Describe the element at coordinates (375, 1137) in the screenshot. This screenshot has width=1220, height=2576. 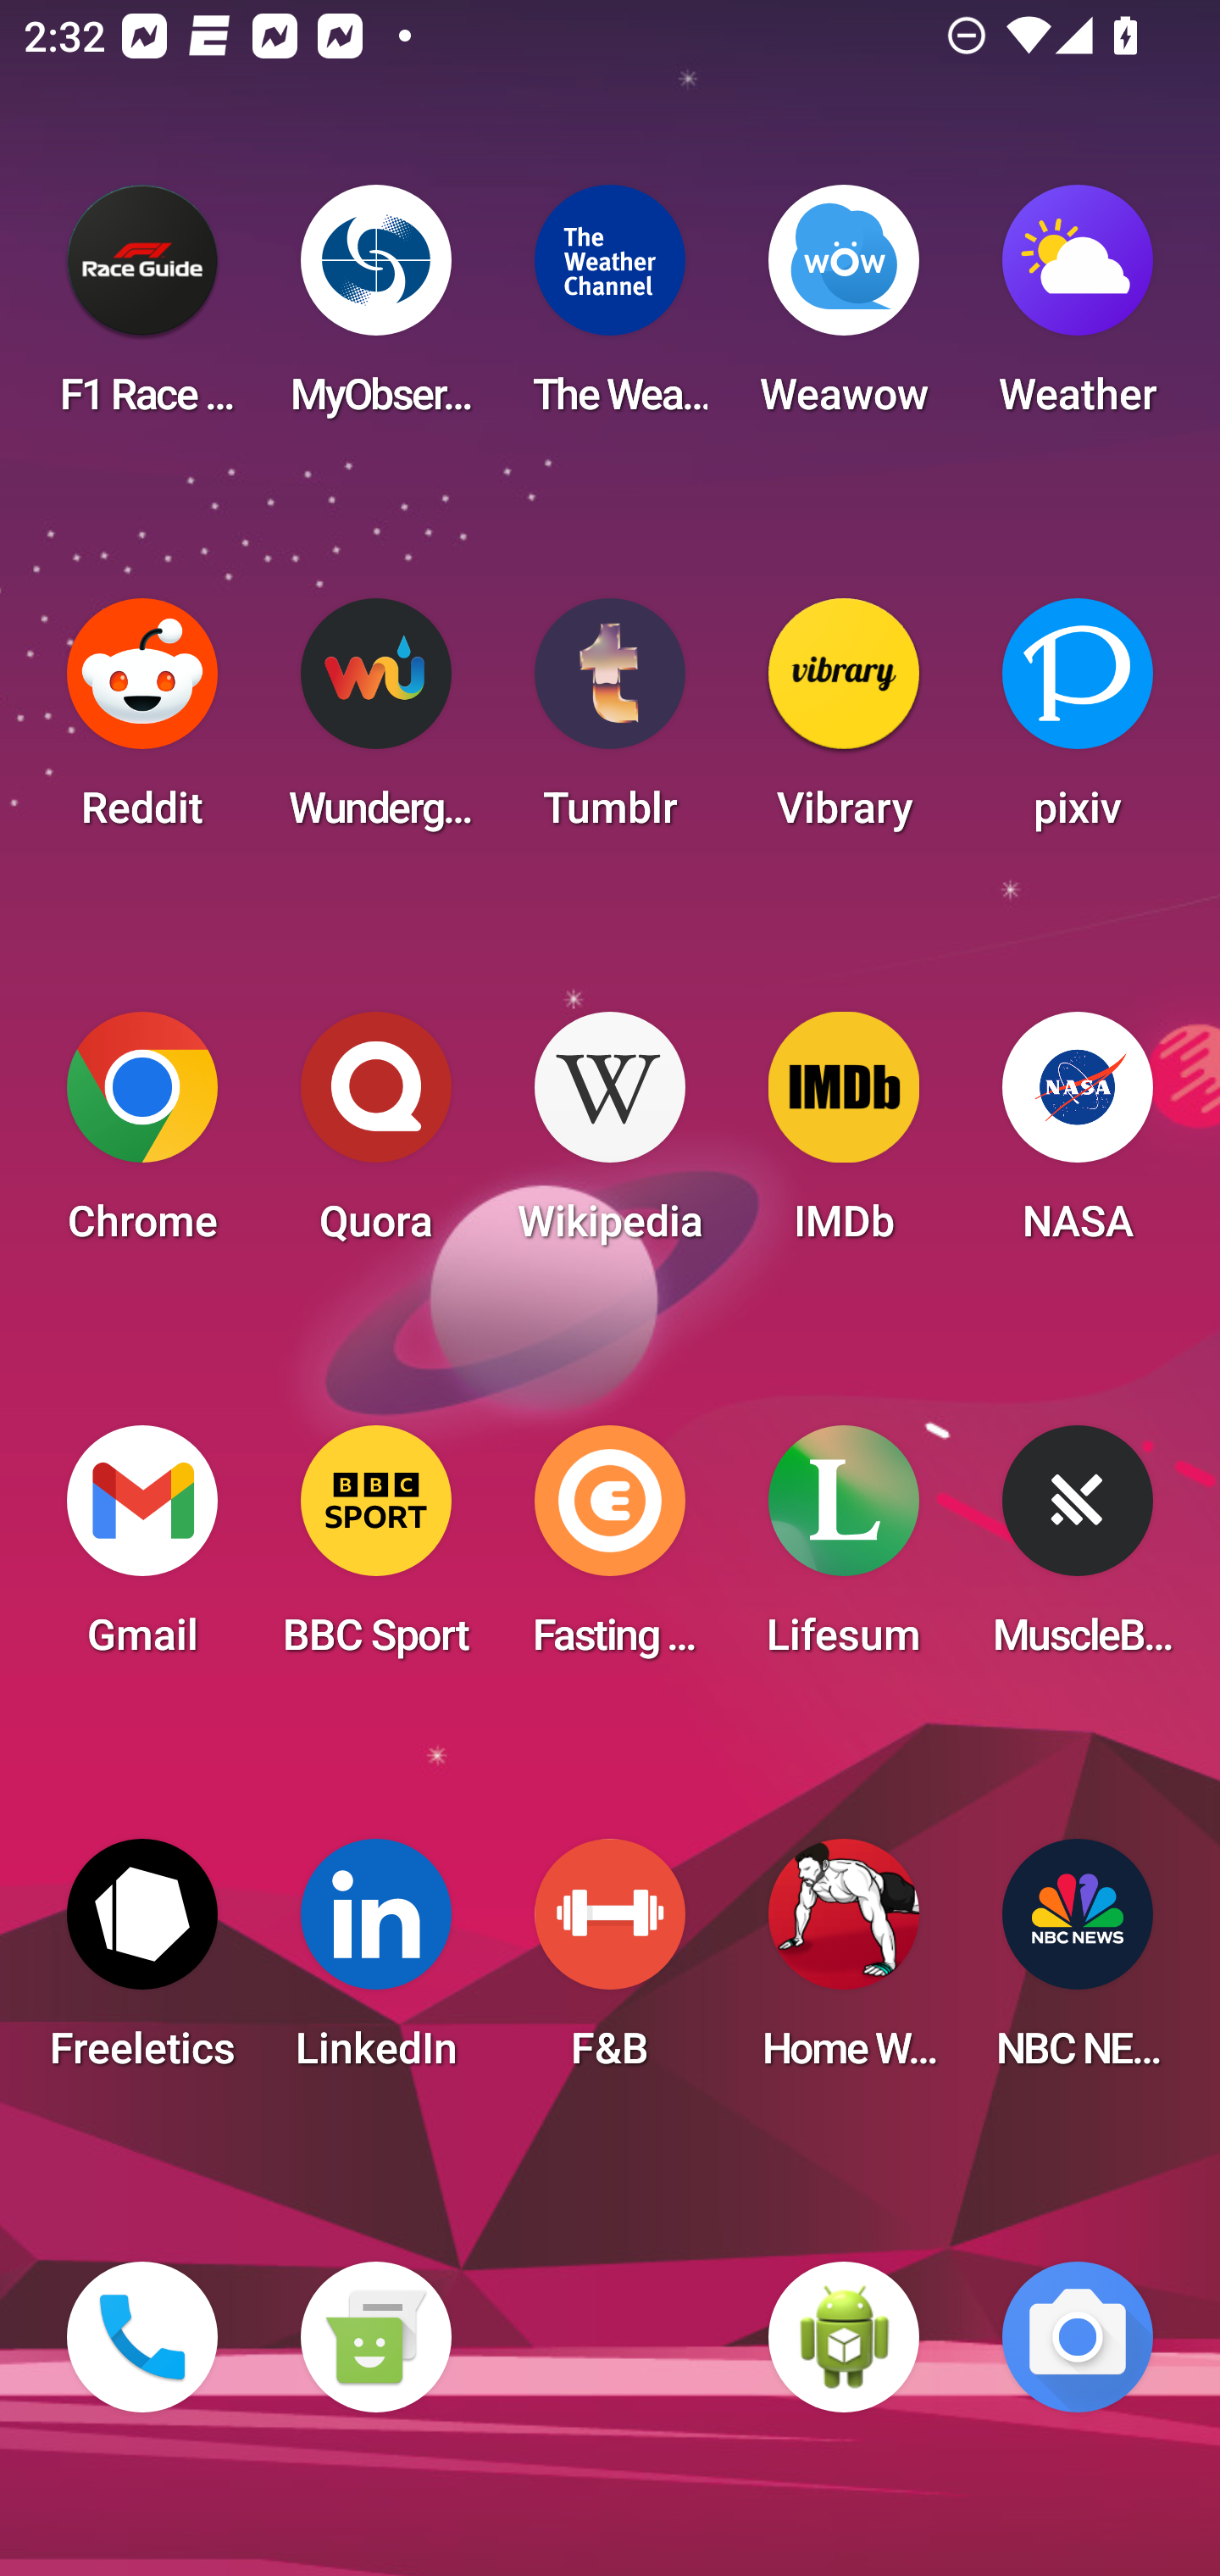
I see `Quora` at that location.